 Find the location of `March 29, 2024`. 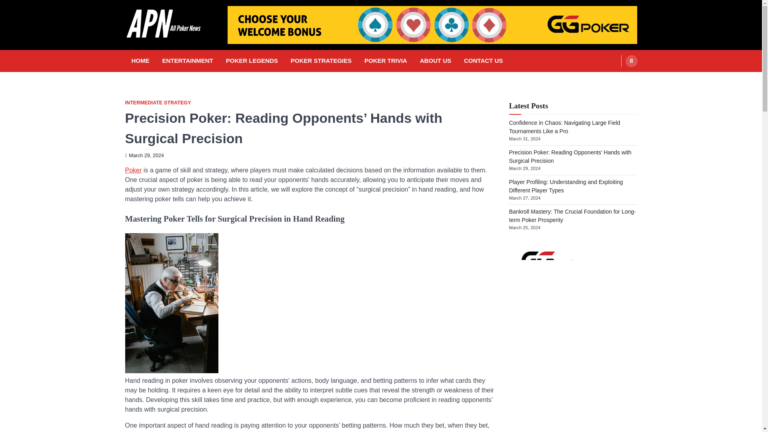

March 29, 2024 is located at coordinates (144, 156).